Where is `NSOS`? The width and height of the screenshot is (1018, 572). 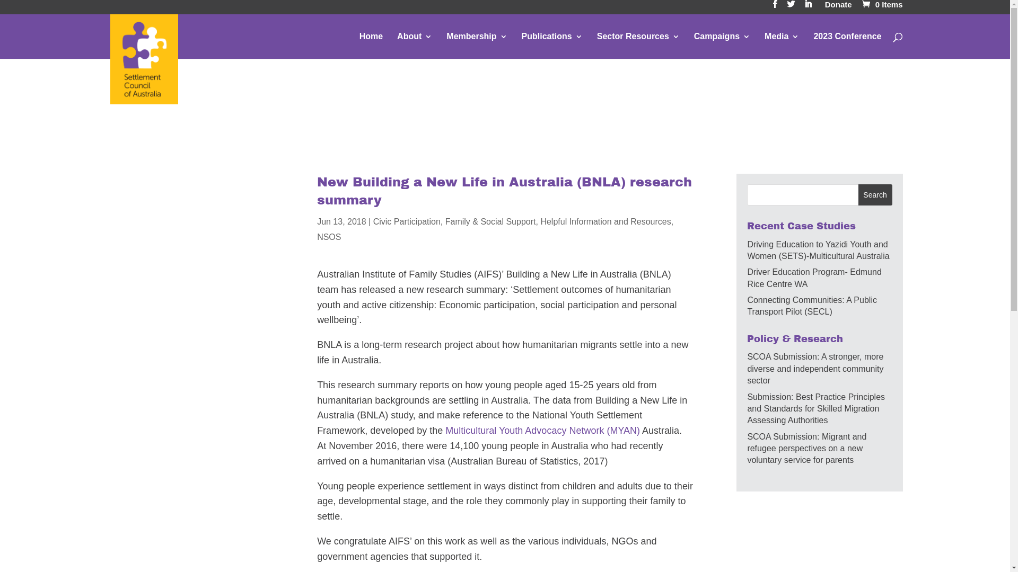 NSOS is located at coordinates (329, 237).